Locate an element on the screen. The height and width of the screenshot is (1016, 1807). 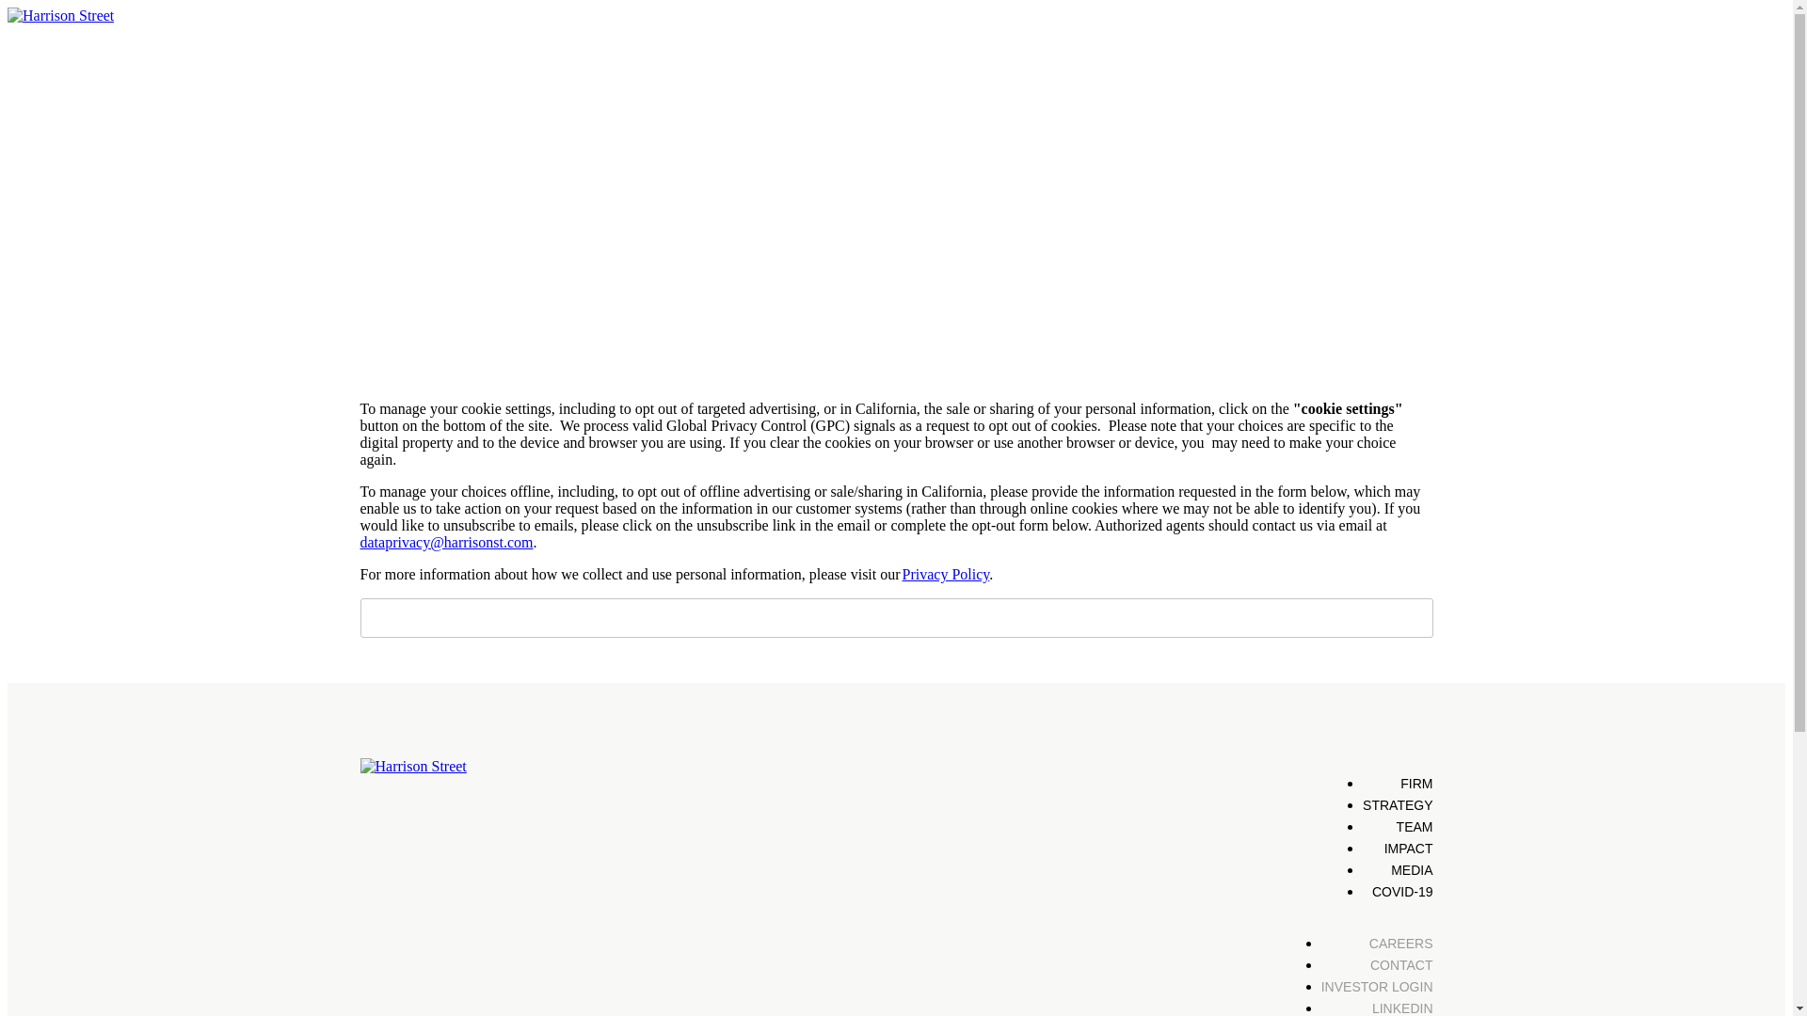
TEAM is located at coordinates (1415, 826).